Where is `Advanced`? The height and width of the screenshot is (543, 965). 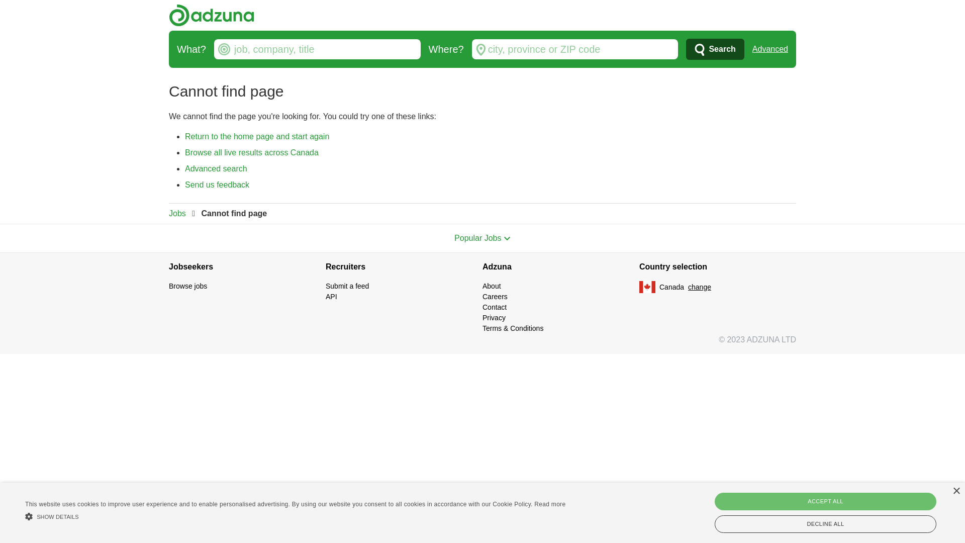 Advanced is located at coordinates (770, 49).